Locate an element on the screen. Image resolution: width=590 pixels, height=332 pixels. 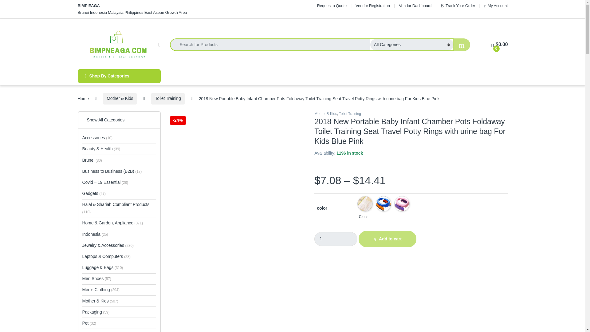
Vendor Registration is located at coordinates (373, 6).